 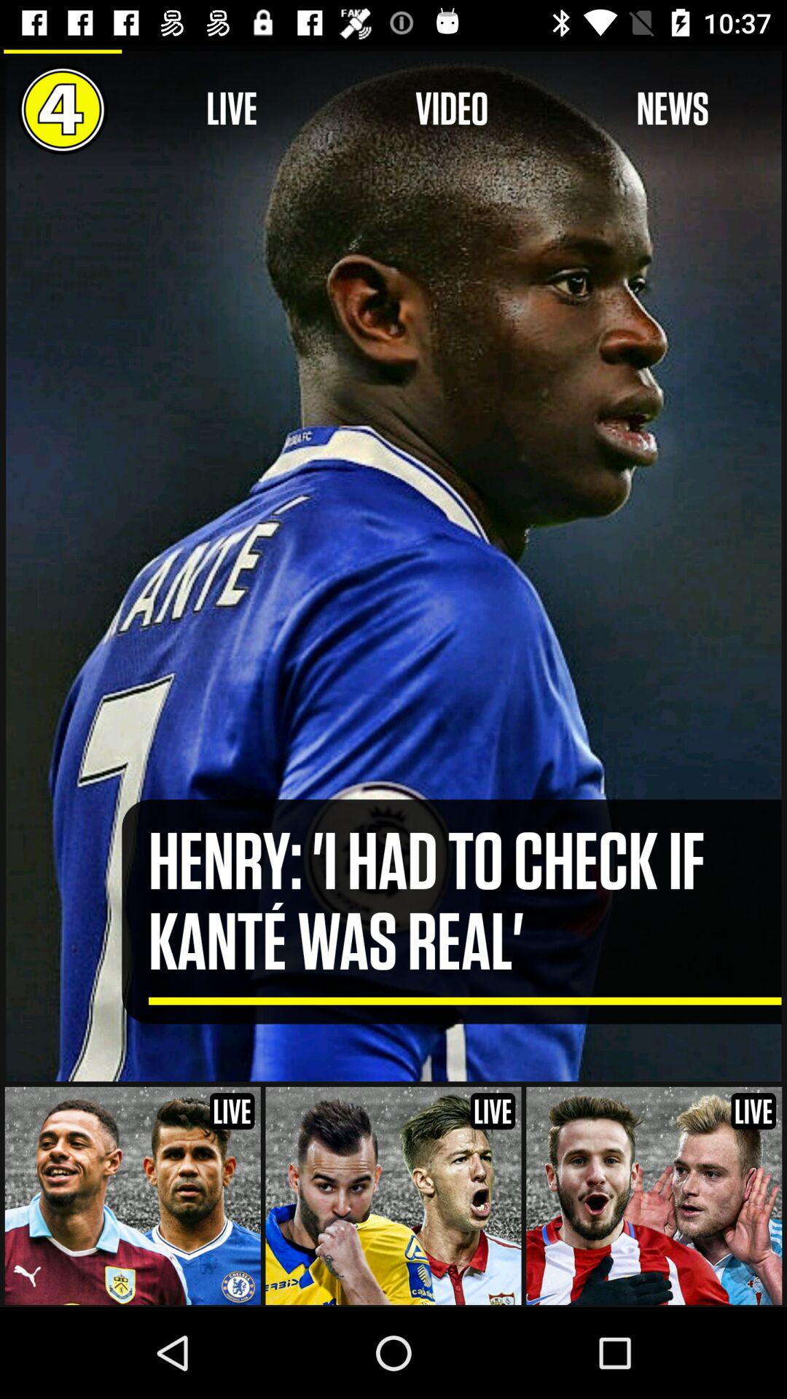 What do you see at coordinates (672, 109) in the screenshot?
I see `turn on the app next to video` at bounding box center [672, 109].